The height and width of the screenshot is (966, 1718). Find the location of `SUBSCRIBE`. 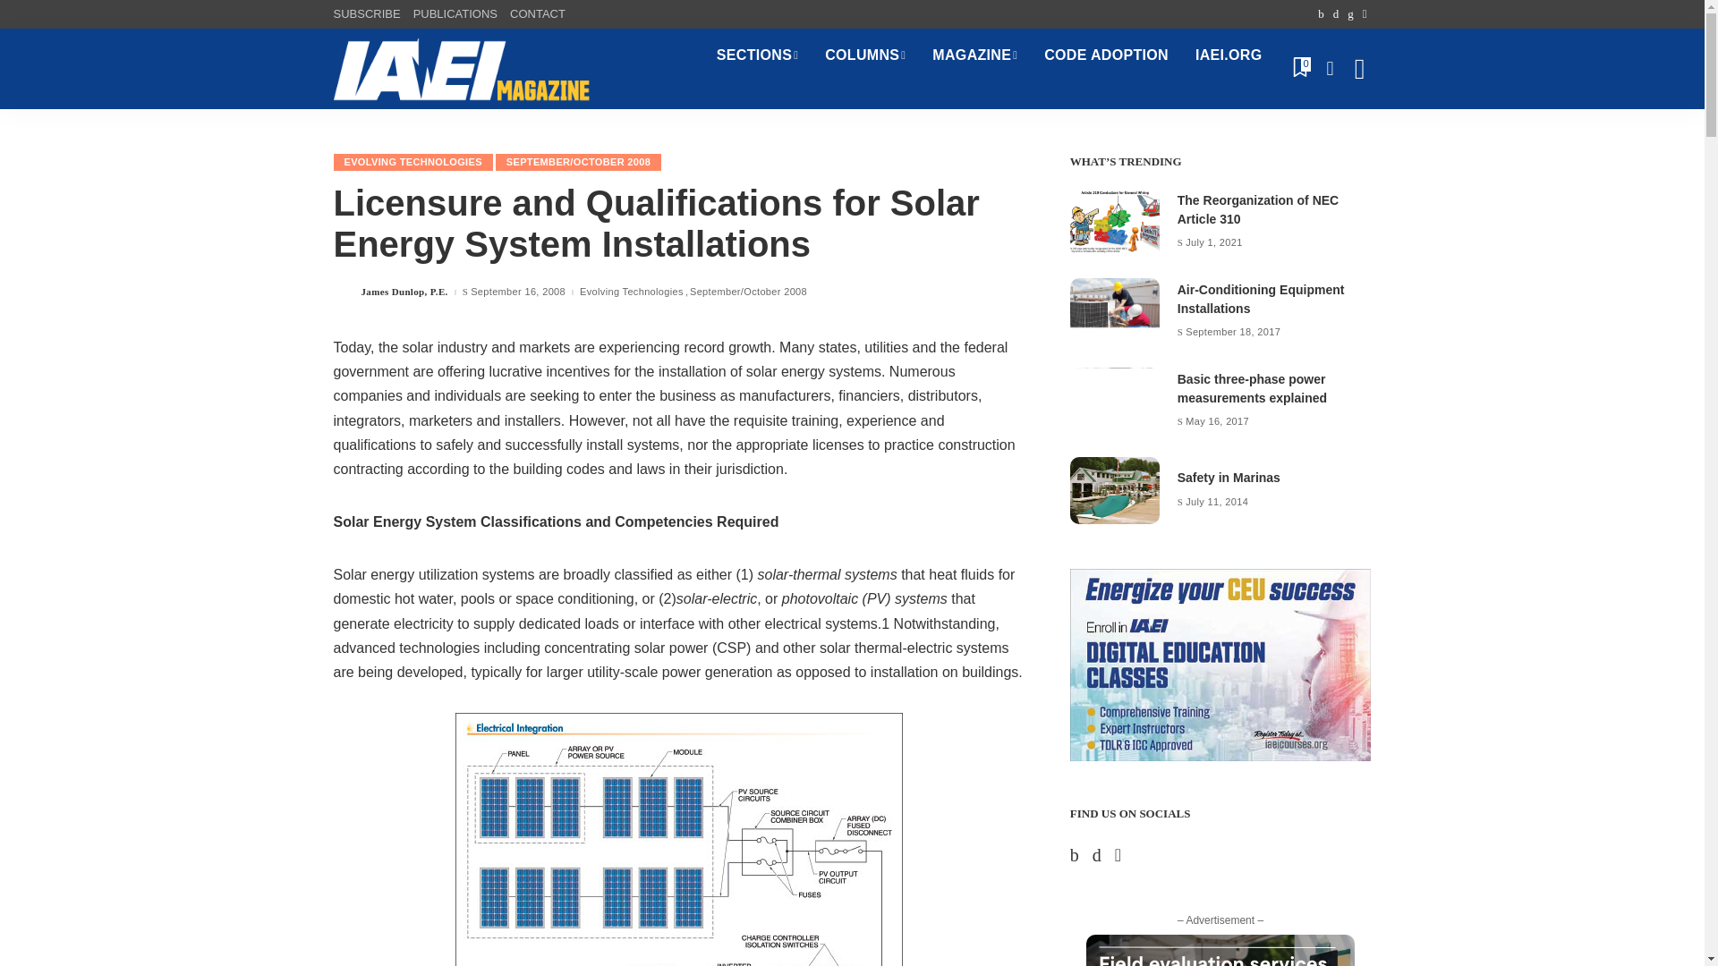

SUBSCRIBE is located at coordinates (369, 14).